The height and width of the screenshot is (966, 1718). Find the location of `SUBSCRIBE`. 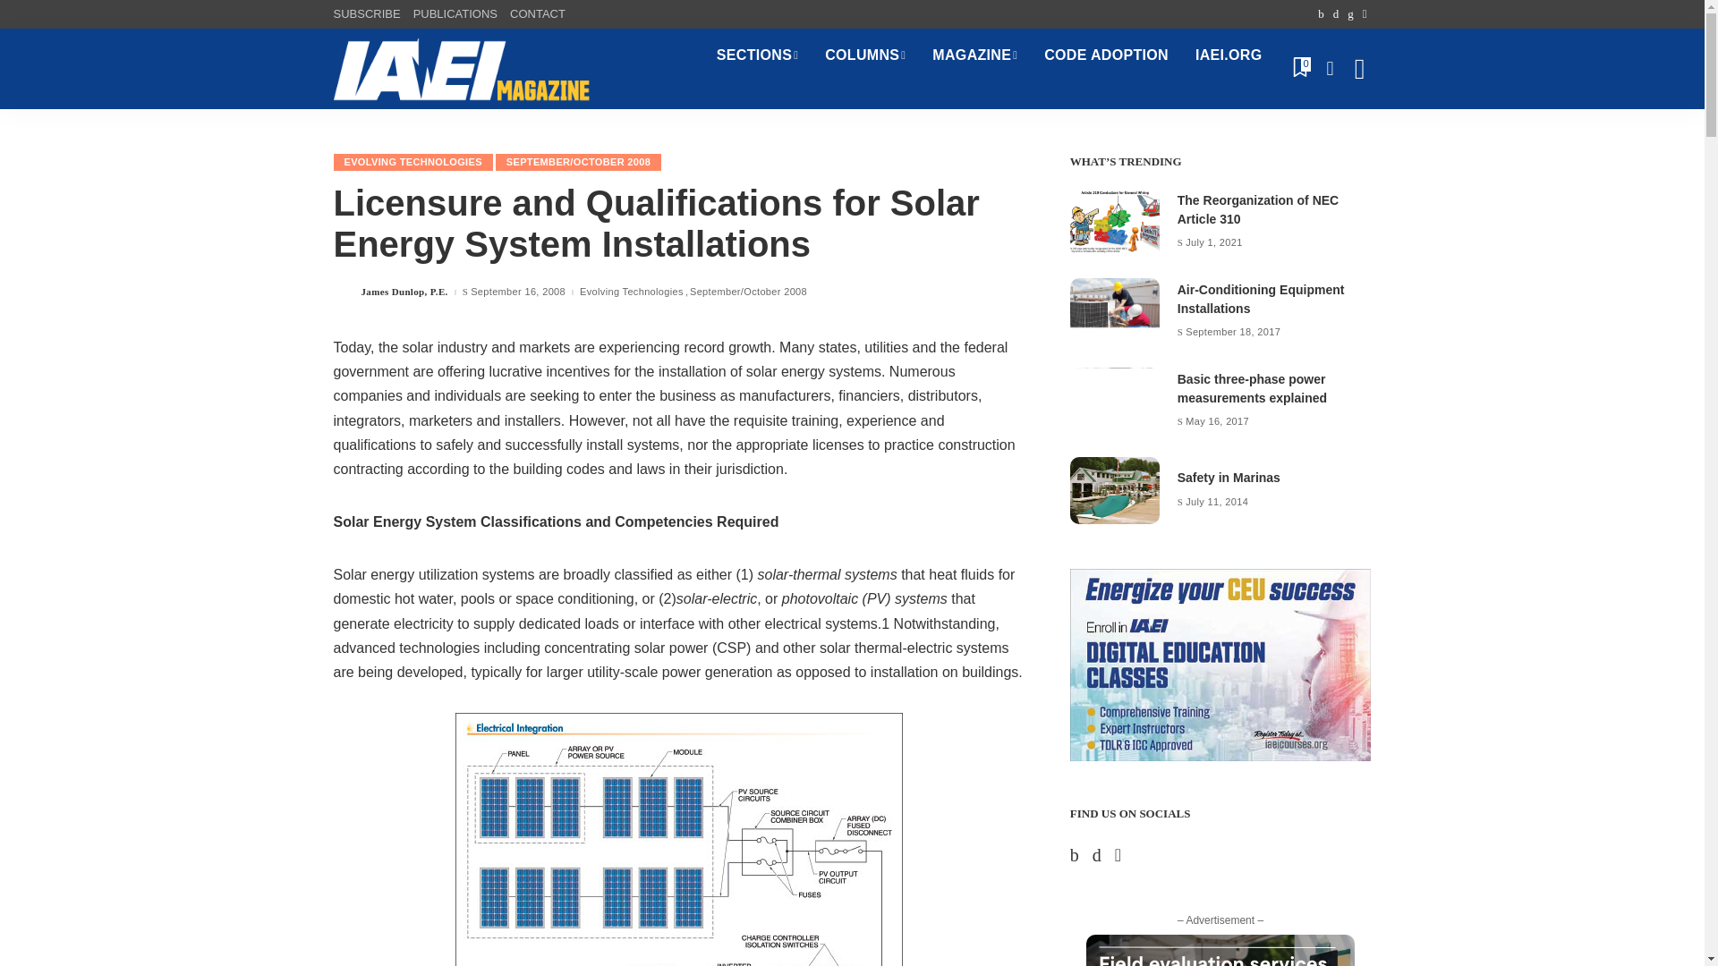

SUBSCRIBE is located at coordinates (369, 14).